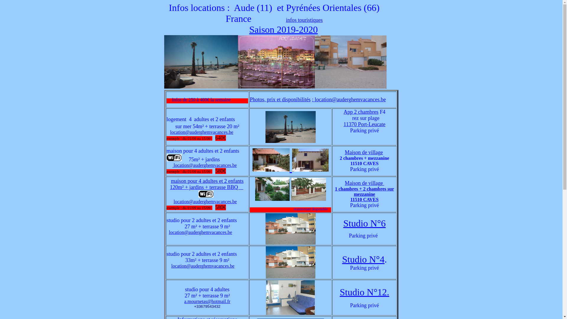 This screenshot has width=567, height=319. Describe the element at coordinates (203, 266) in the screenshot. I see `location@auderghemvacances.be` at that location.